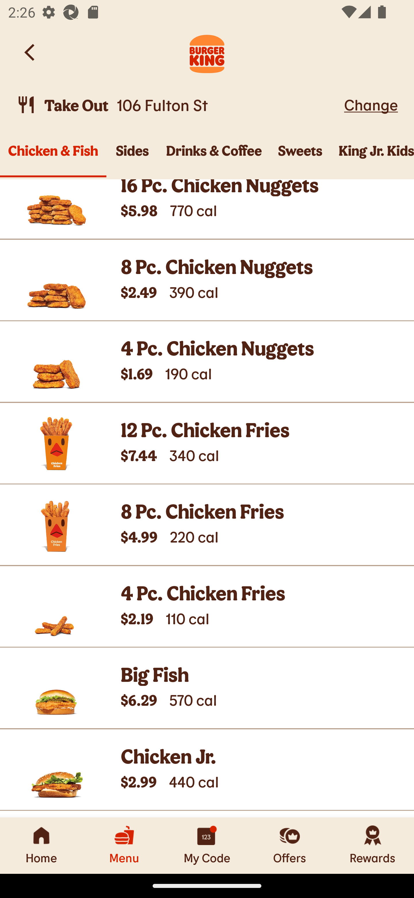  Describe the element at coordinates (124, 845) in the screenshot. I see `Menu` at that location.